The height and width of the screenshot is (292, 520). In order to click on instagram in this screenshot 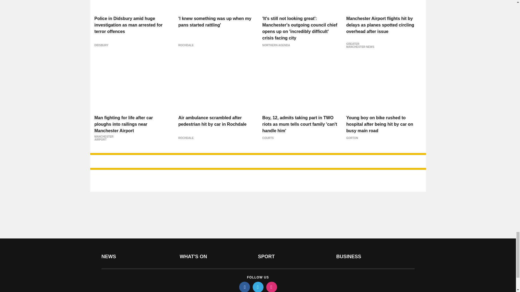, I will do `click(271, 287)`.